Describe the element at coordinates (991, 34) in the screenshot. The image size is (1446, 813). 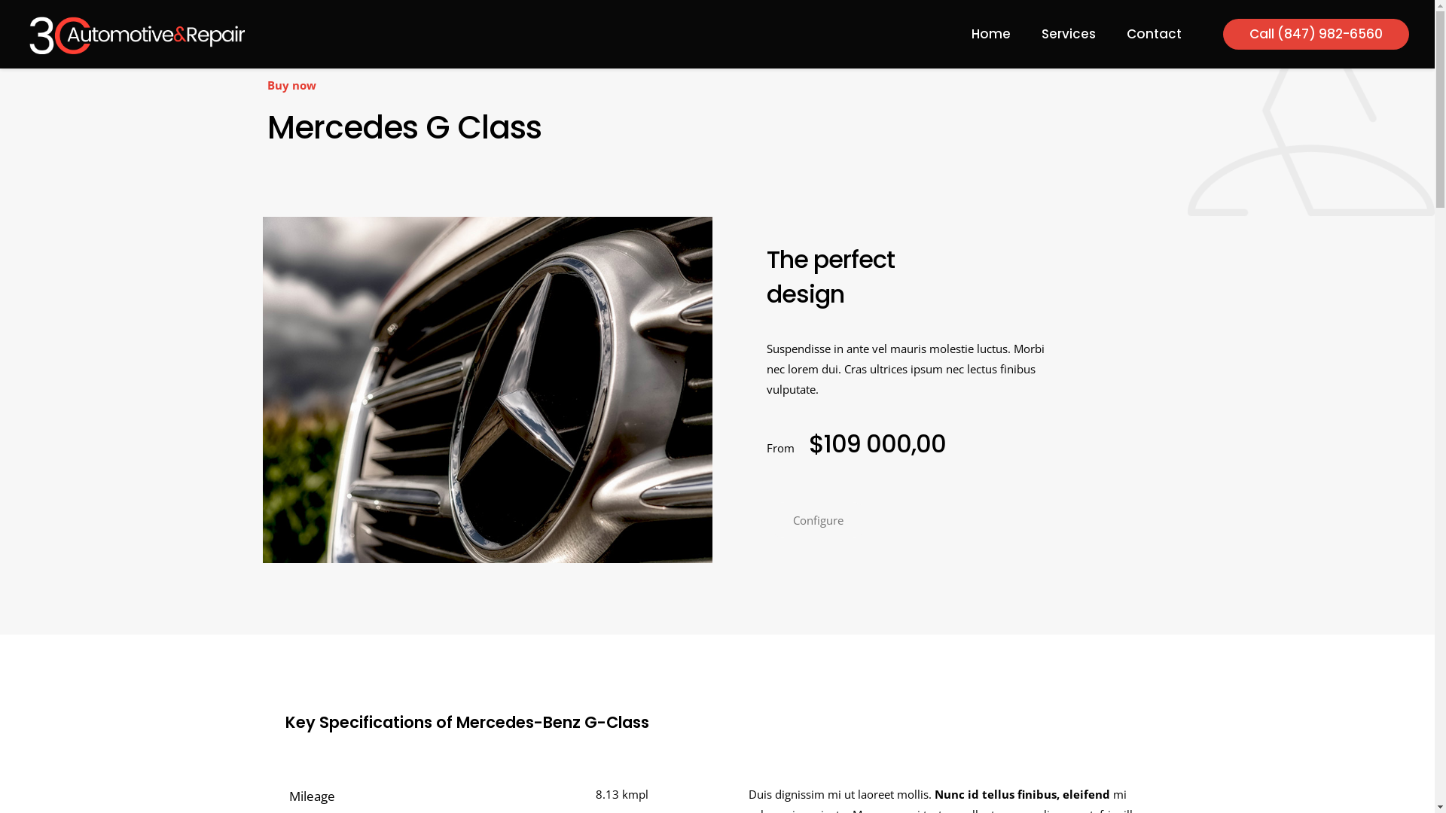
I see `Home` at that location.